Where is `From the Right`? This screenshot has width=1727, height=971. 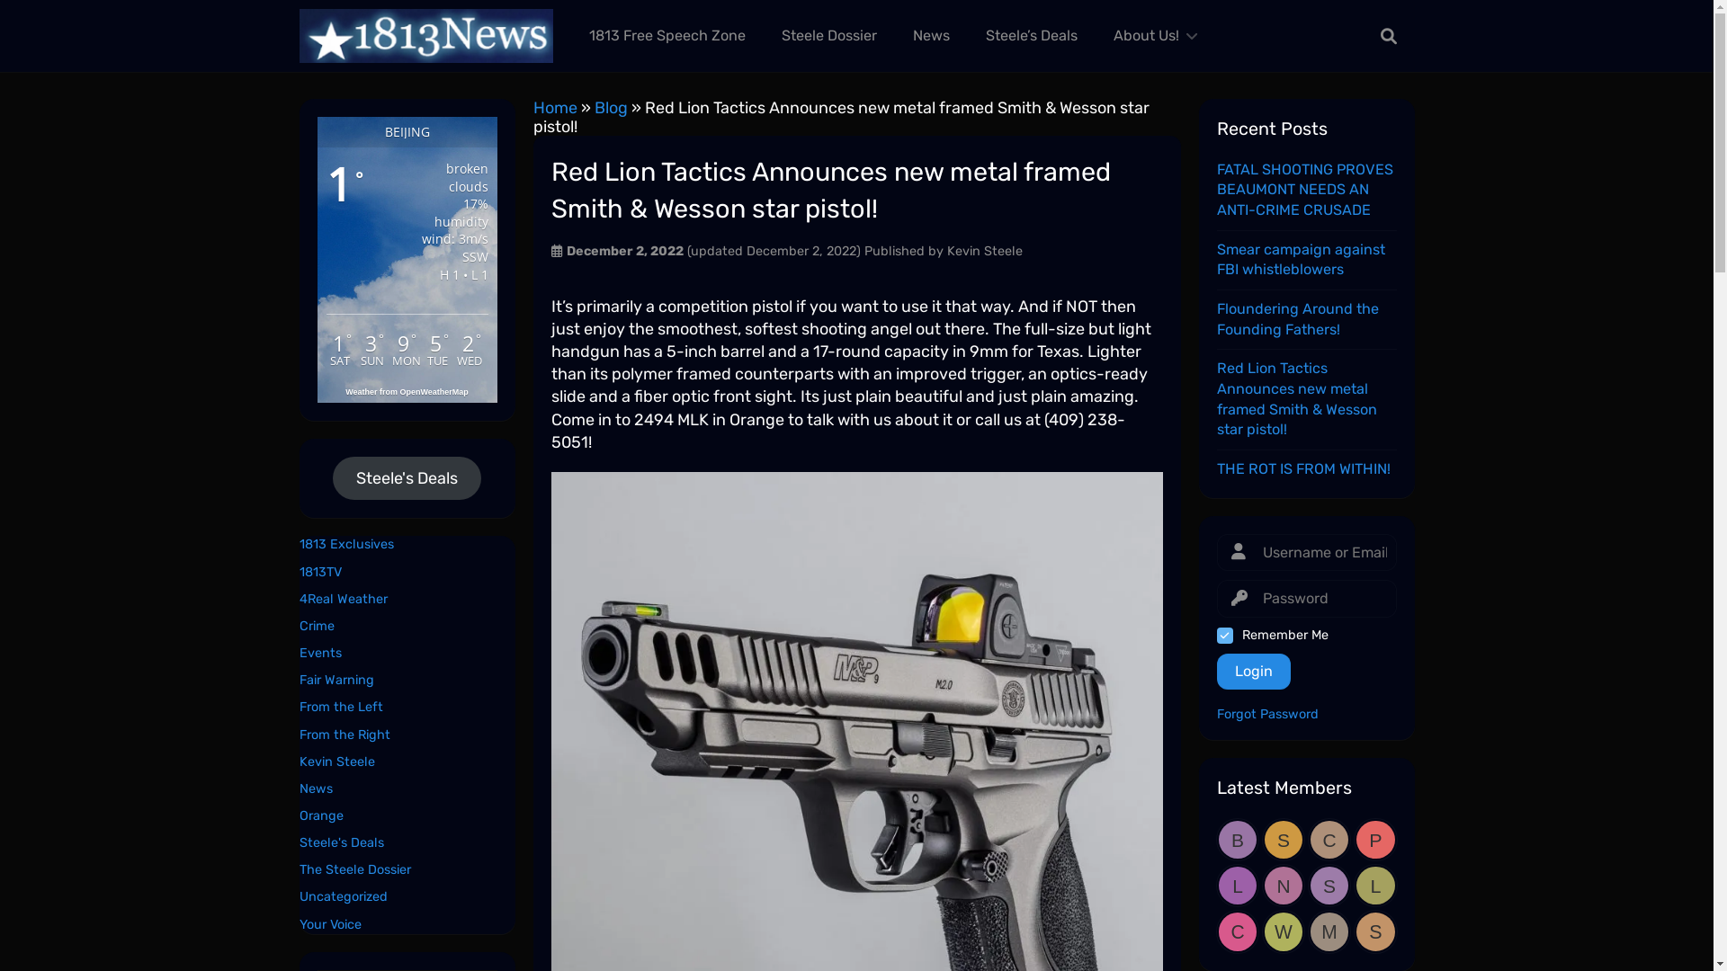
From the Right is located at coordinates (344, 734).